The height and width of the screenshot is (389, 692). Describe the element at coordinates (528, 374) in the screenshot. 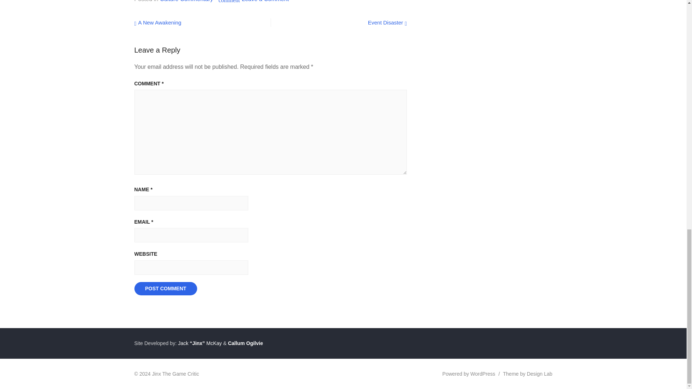

I see `Theme by Design Lab` at that location.